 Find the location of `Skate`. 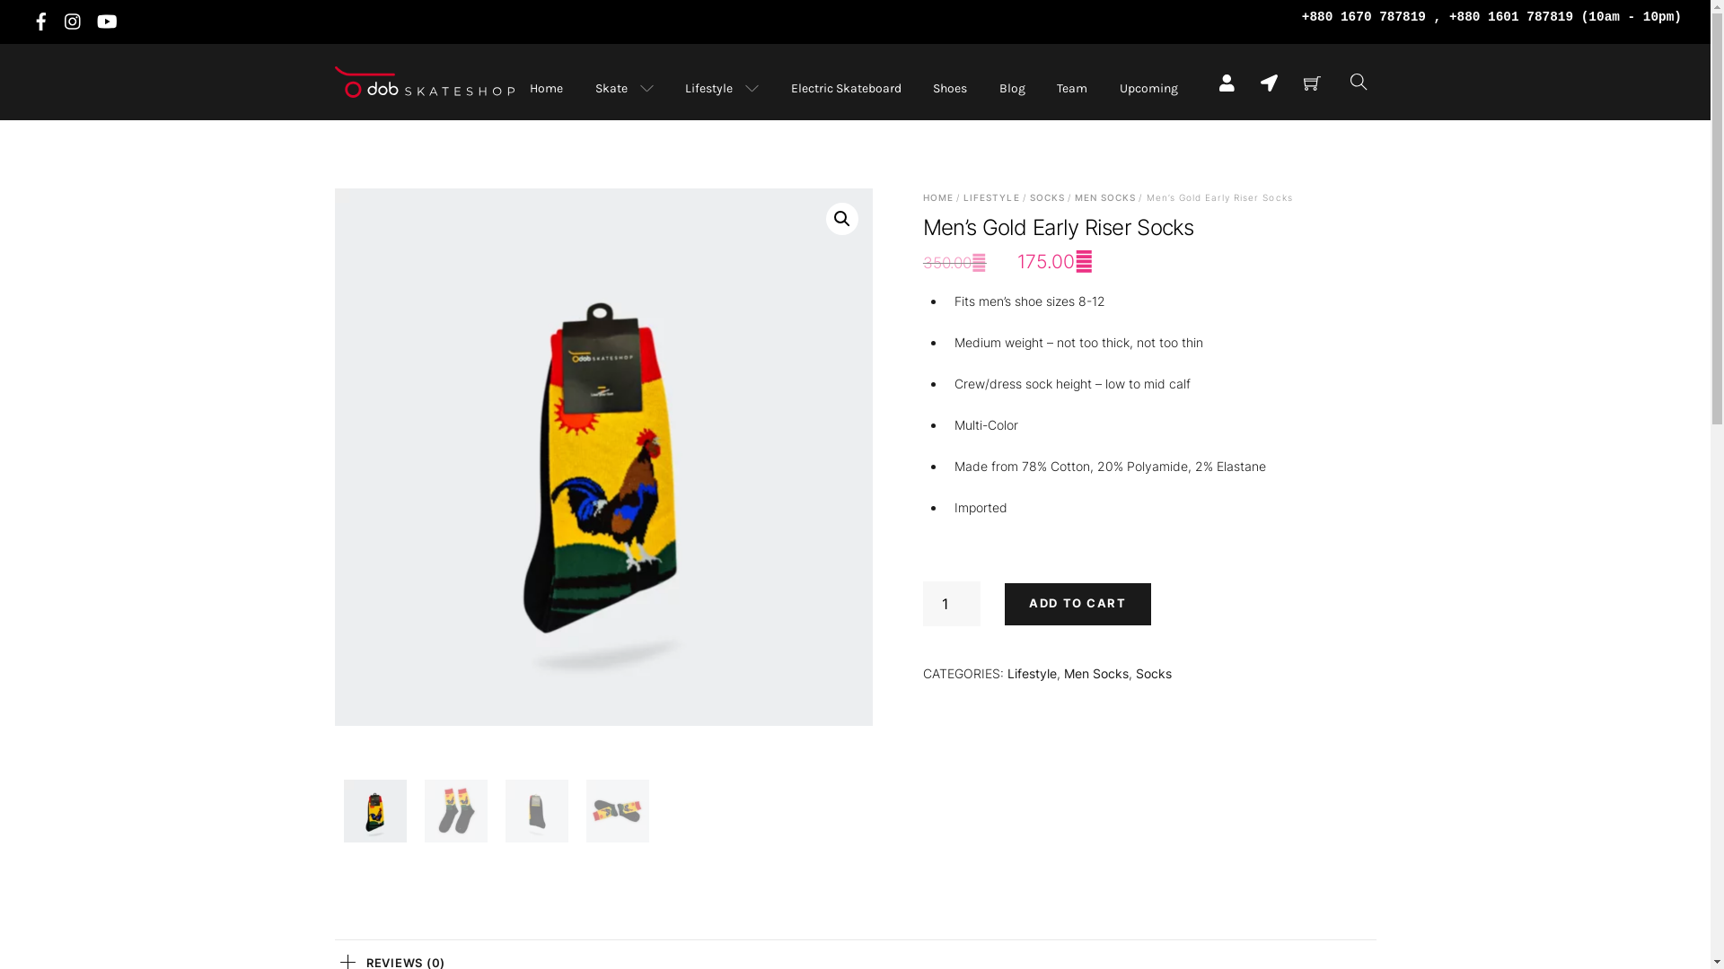

Skate is located at coordinates (623, 88).